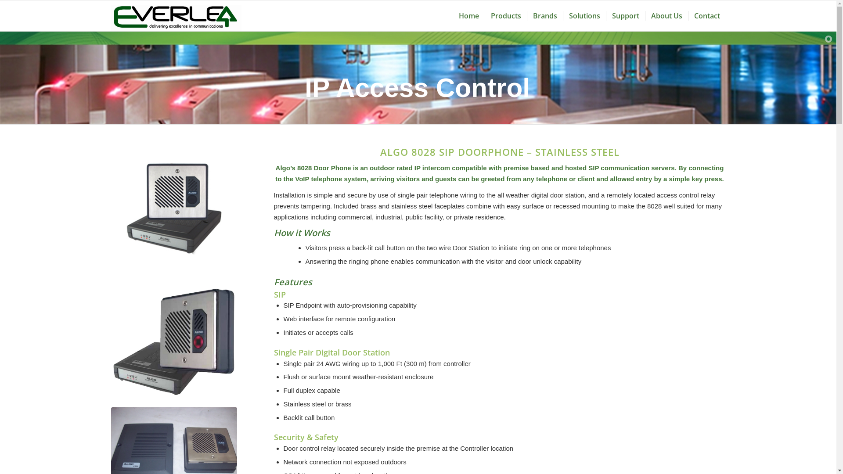 This screenshot has width=843, height=474. I want to click on Home, so click(469, 16).